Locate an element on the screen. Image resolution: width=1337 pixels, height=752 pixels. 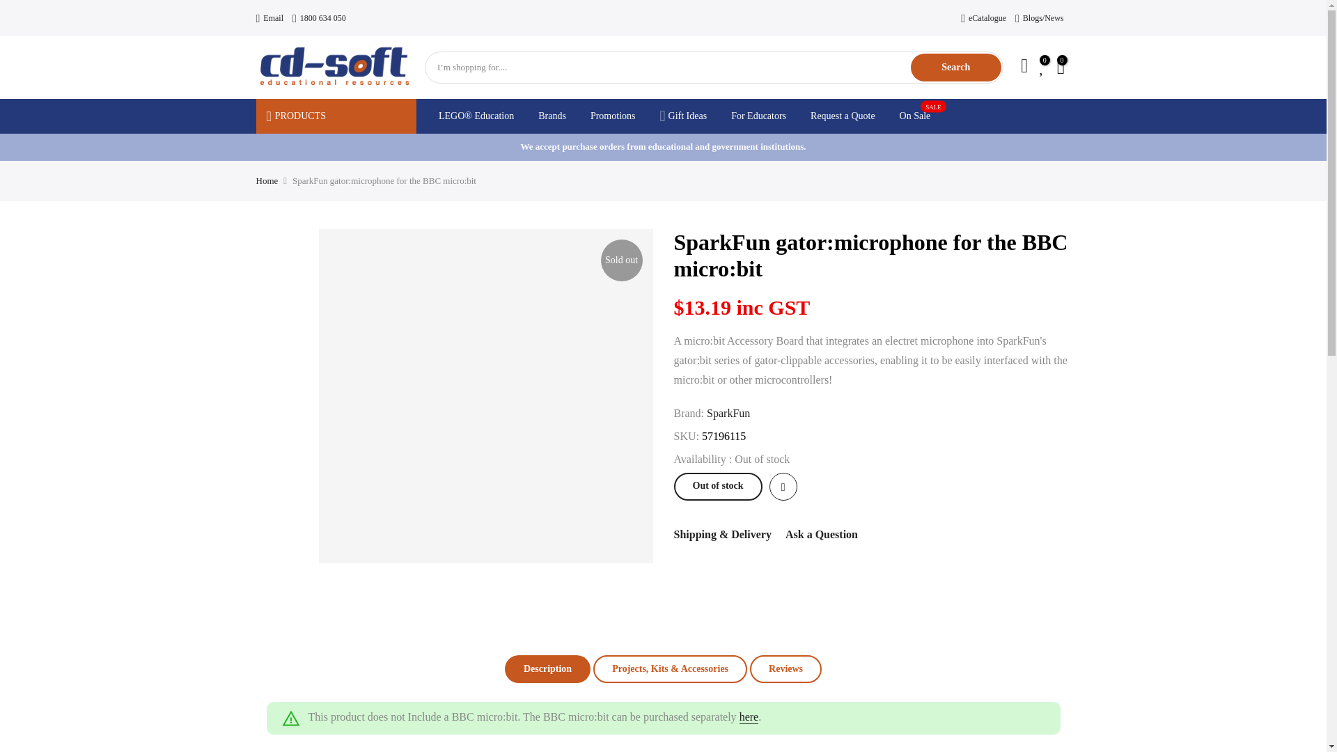
Brands is located at coordinates (553, 116).